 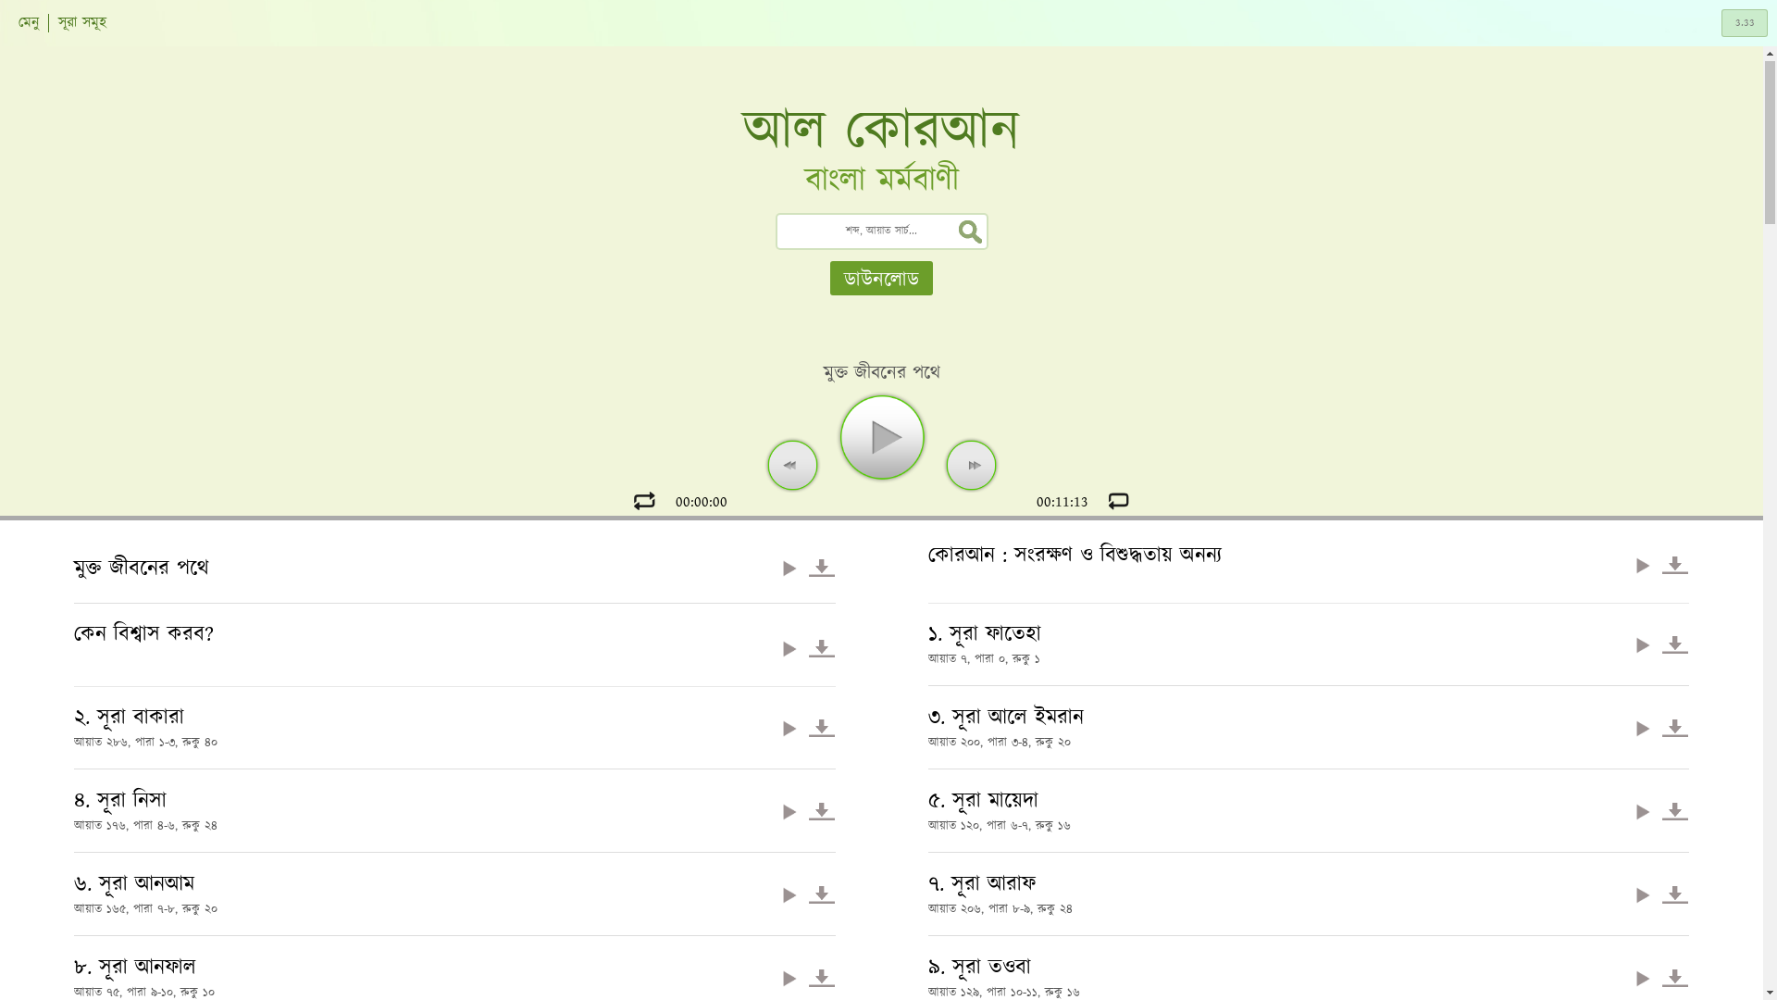 What do you see at coordinates (790, 465) in the screenshot?
I see `previous surah` at bounding box center [790, 465].